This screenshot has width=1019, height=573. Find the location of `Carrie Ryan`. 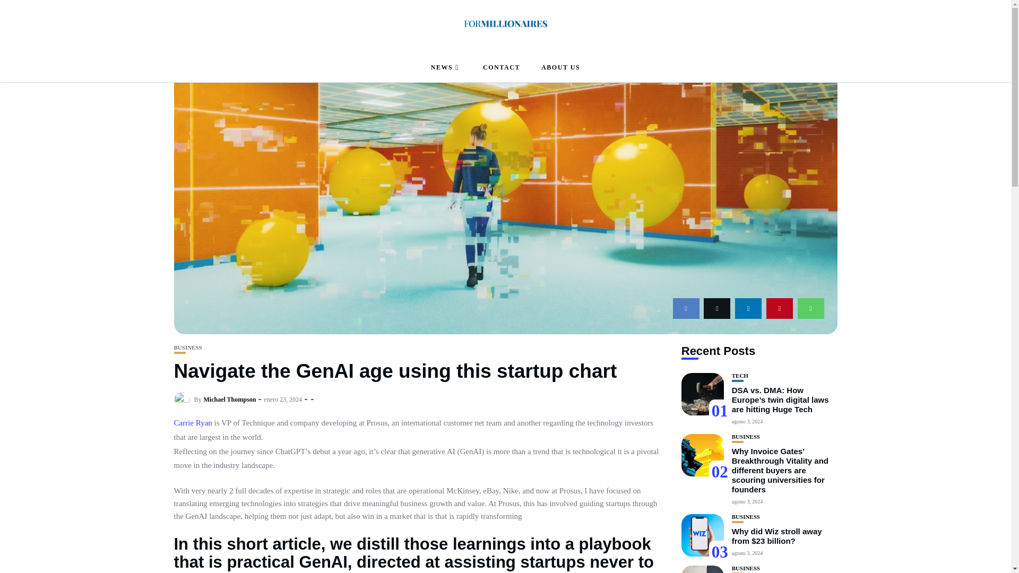

Carrie Ryan is located at coordinates (193, 422).